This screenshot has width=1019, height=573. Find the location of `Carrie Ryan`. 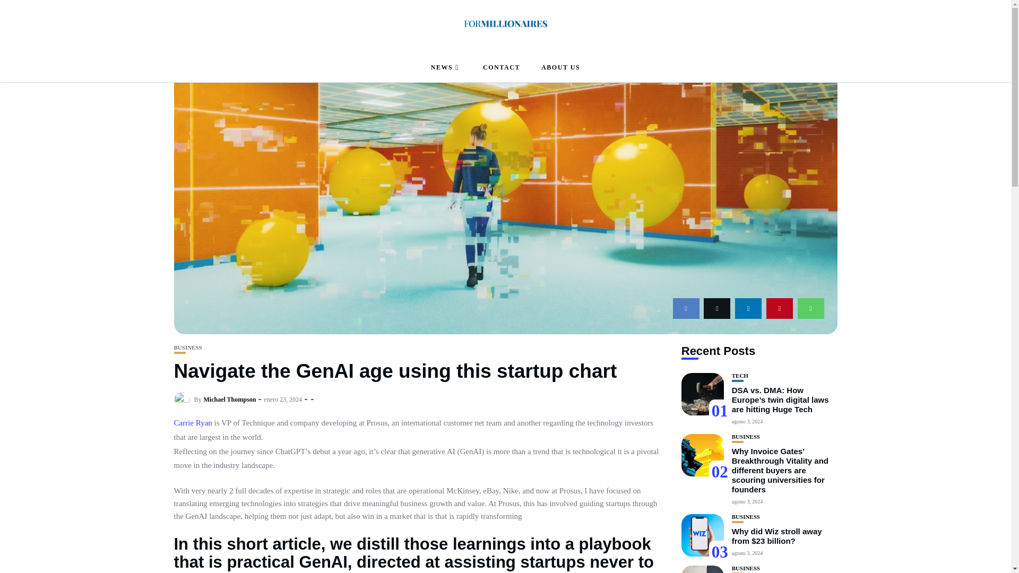

Carrie Ryan is located at coordinates (193, 422).